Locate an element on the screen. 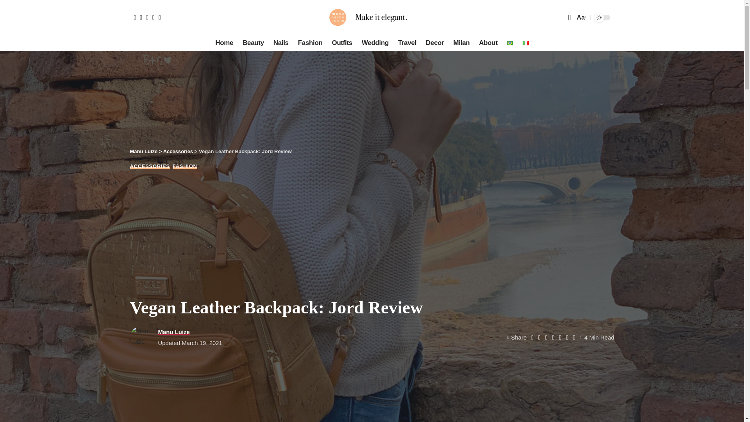 This screenshot has height=422, width=750. About is located at coordinates (487, 43).